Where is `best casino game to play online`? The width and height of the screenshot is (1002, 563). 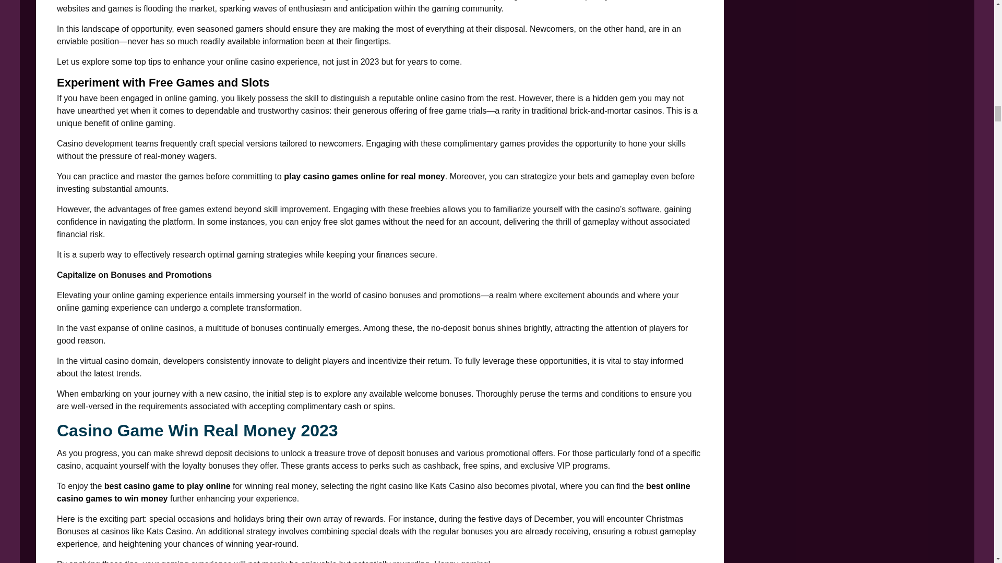 best casino game to play online is located at coordinates (167, 486).